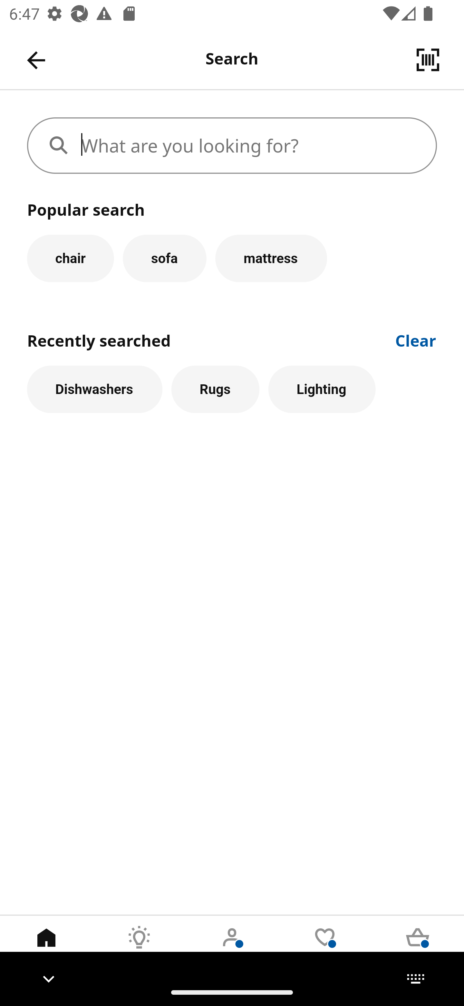 The image size is (464, 1006). What do you see at coordinates (215, 389) in the screenshot?
I see `Rugs` at bounding box center [215, 389].